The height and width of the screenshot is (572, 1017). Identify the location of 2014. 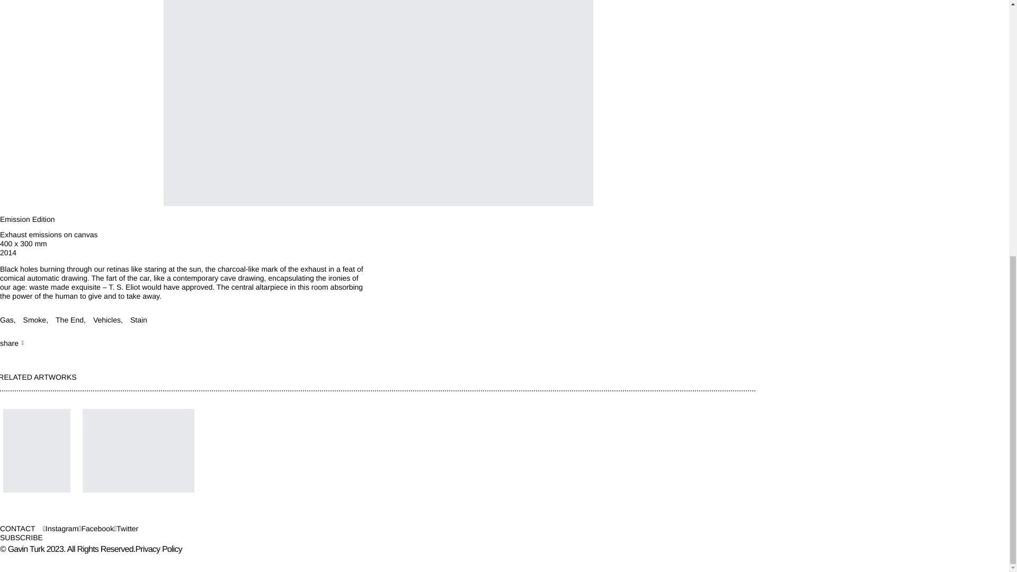
(8, 252).